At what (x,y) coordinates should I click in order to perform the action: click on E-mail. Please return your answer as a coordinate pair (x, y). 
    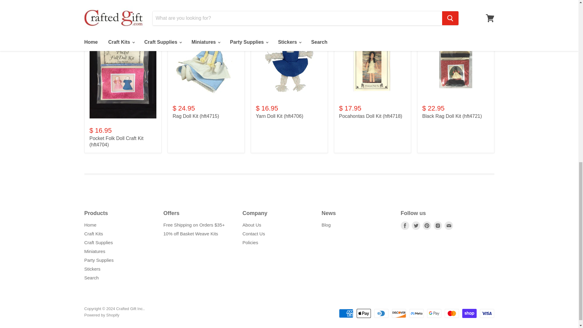
    Looking at the image, I should click on (448, 226).